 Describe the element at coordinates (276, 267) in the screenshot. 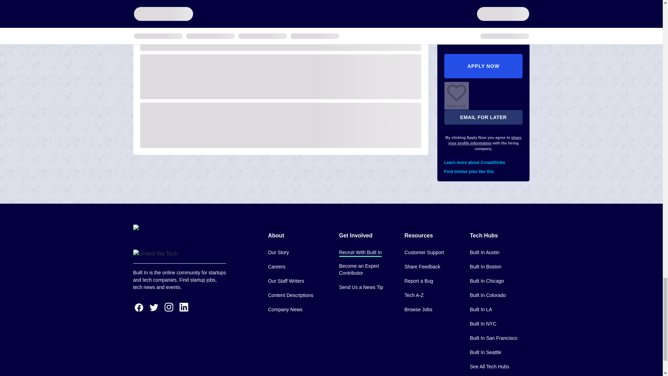

I see `Careers` at that location.